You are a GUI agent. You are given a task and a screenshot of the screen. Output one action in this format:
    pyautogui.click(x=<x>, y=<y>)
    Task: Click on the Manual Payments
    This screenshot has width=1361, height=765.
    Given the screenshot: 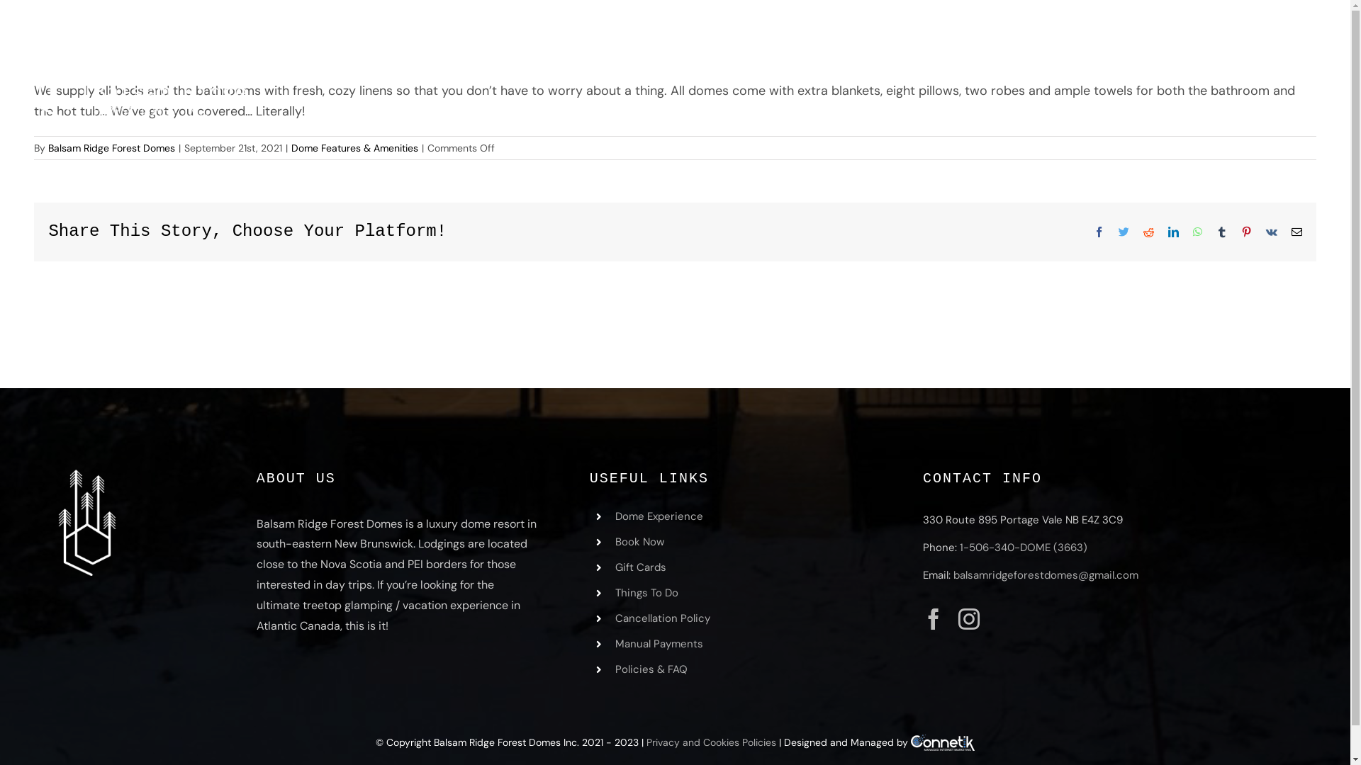 What is the action you would take?
    pyautogui.click(x=659, y=644)
    